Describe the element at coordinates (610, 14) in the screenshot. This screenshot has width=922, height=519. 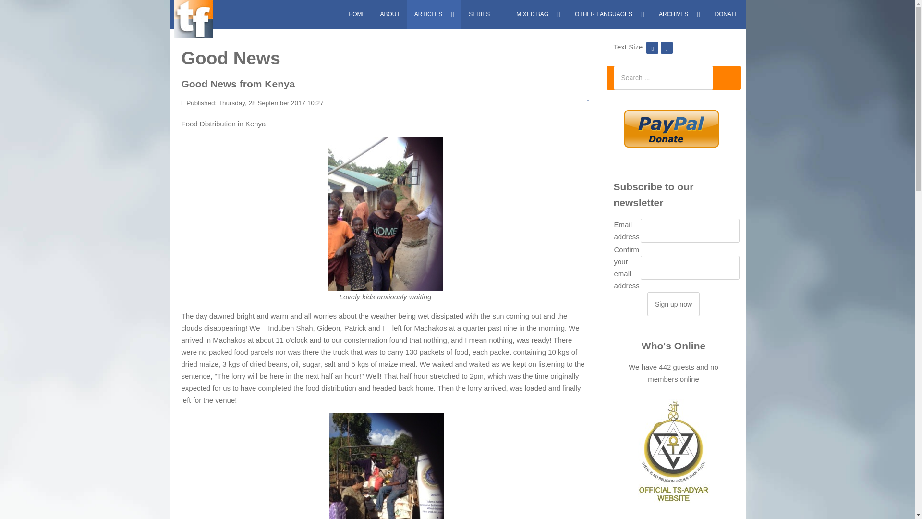
I see `OTHER LANGUAGES` at that location.